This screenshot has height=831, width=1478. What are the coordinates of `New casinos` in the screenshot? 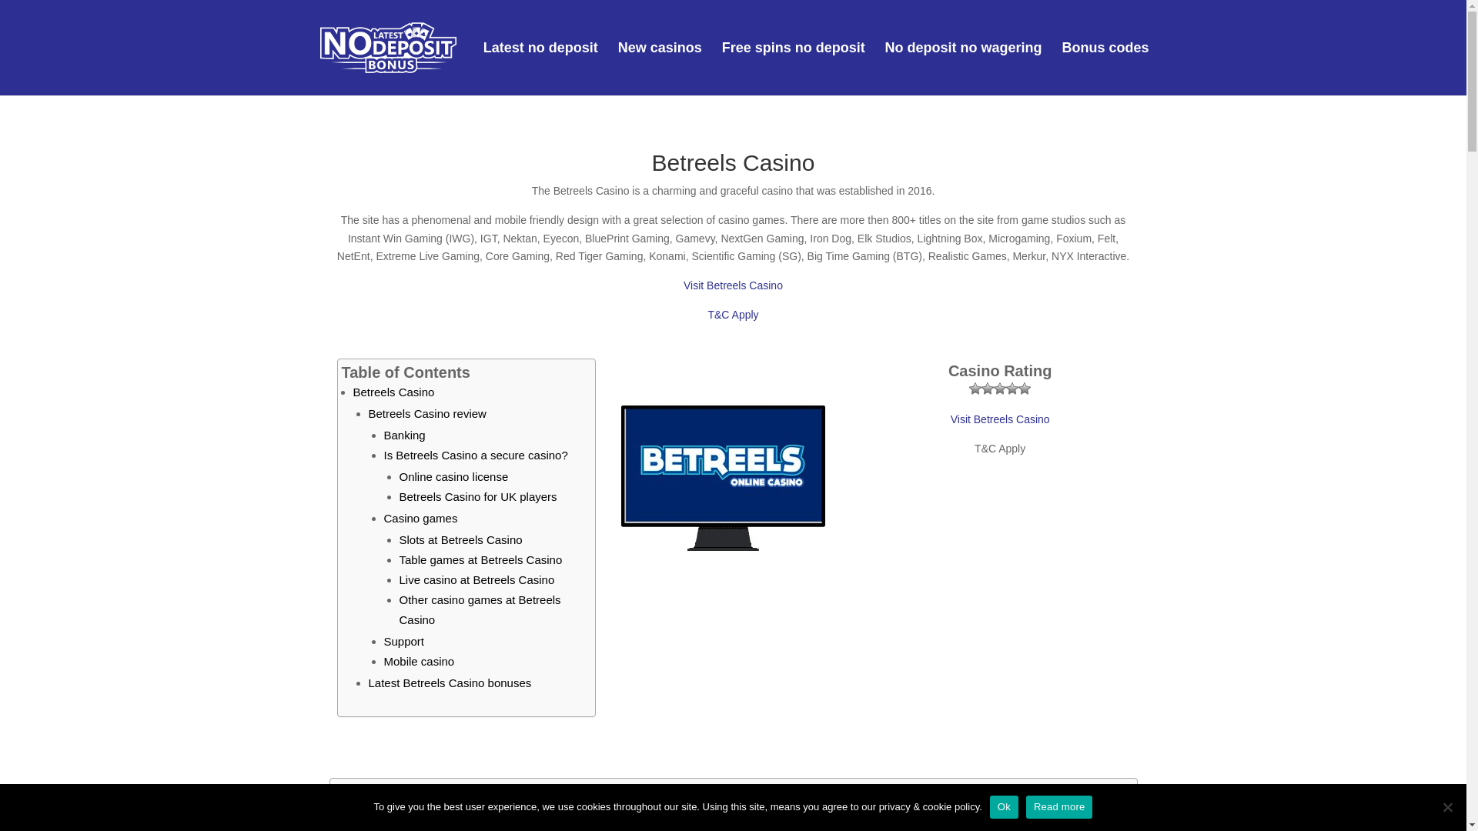 It's located at (660, 69).